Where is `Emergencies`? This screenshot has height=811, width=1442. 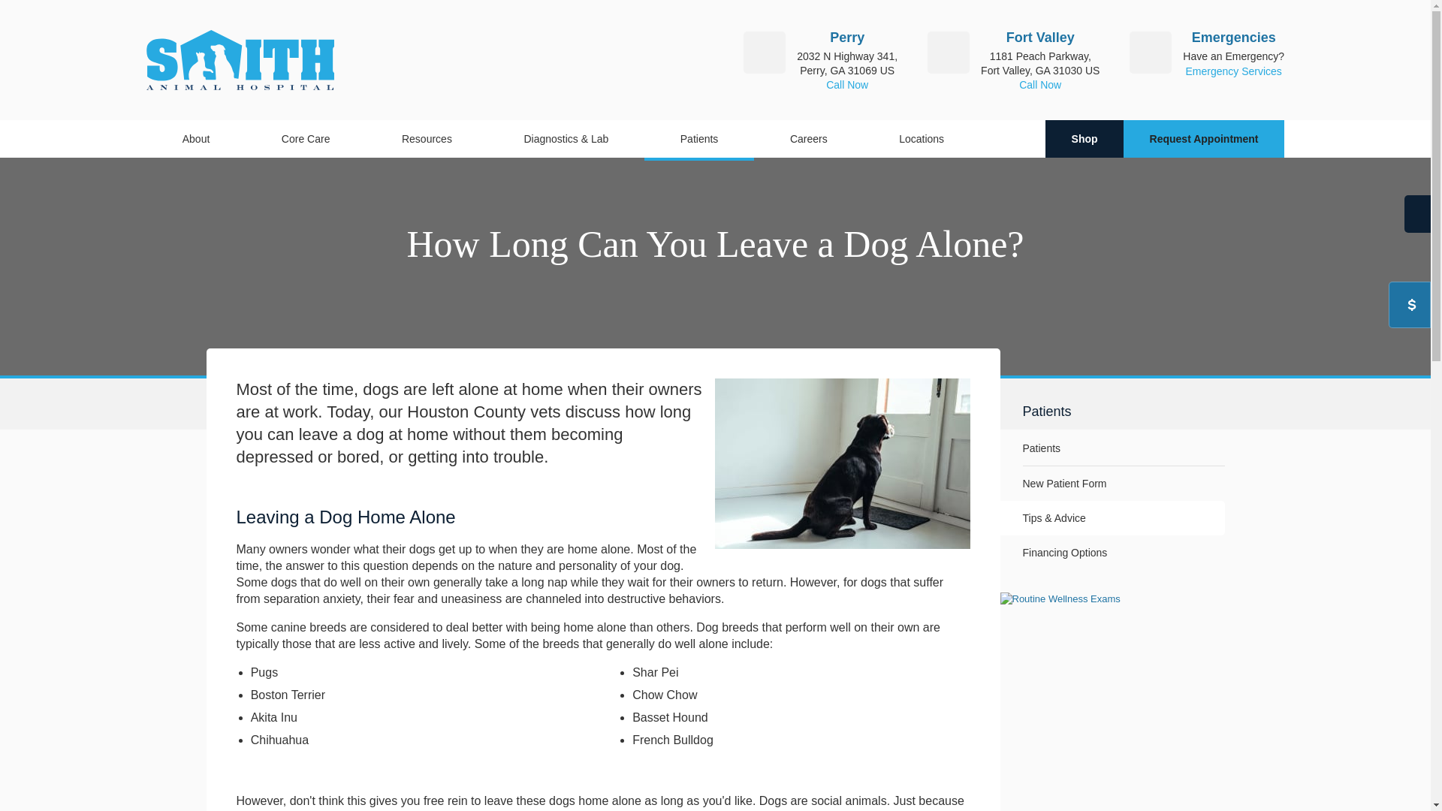 Emergencies is located at coordinates (1234, 38).